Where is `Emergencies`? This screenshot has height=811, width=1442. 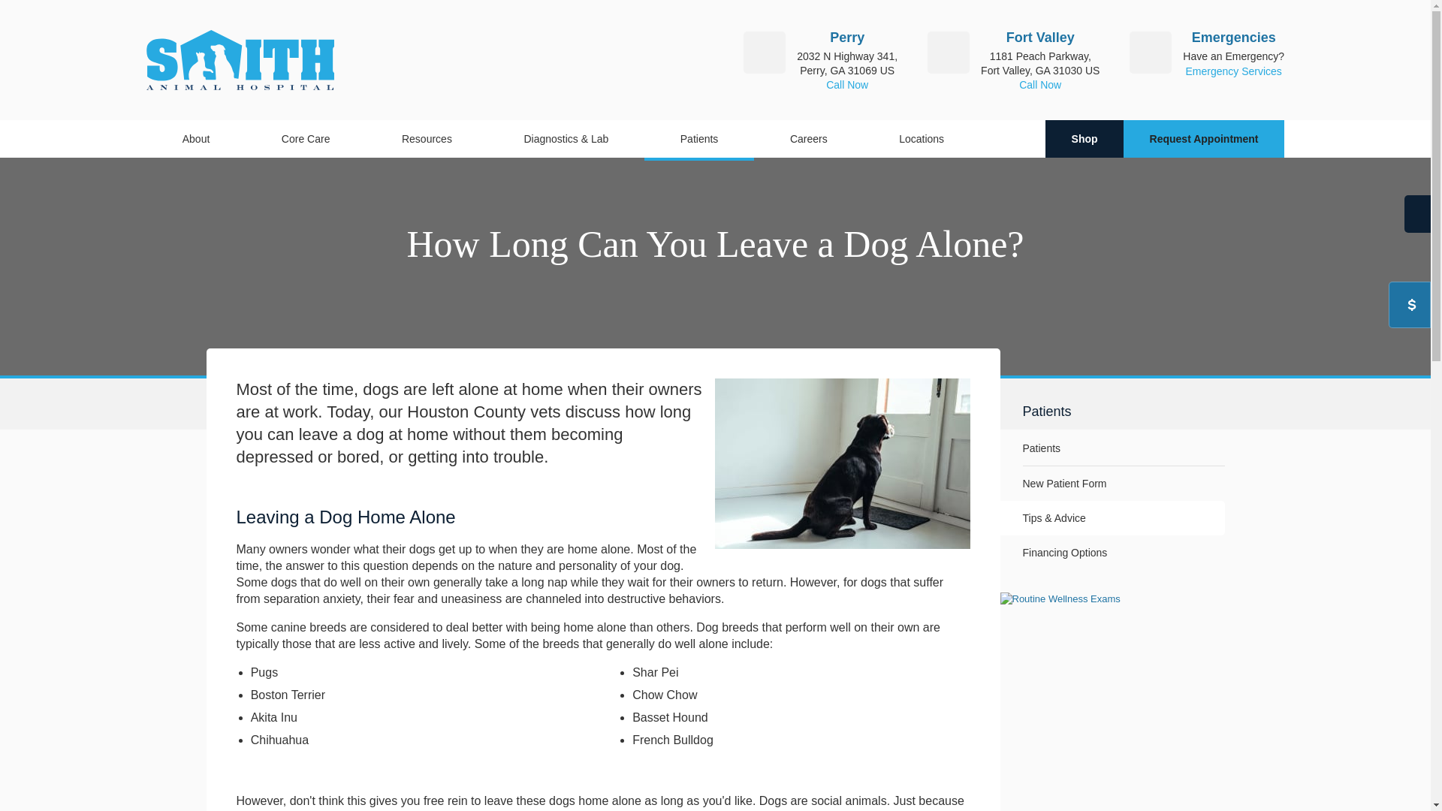 Emergencies is located at coordinates (1234, 38).